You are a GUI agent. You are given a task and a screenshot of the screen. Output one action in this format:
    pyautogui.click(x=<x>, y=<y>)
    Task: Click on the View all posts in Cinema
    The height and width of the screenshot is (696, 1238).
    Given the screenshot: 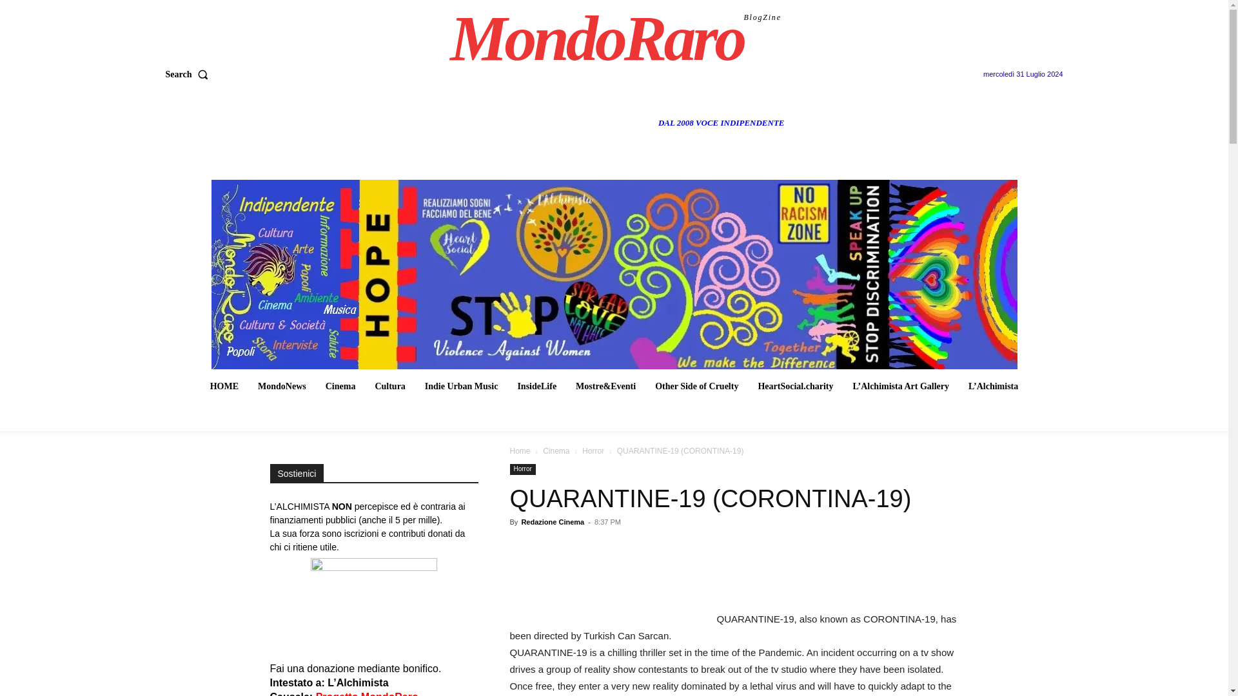 What is the action you would take?
    pyautogui.click(x=556, y=451)
    